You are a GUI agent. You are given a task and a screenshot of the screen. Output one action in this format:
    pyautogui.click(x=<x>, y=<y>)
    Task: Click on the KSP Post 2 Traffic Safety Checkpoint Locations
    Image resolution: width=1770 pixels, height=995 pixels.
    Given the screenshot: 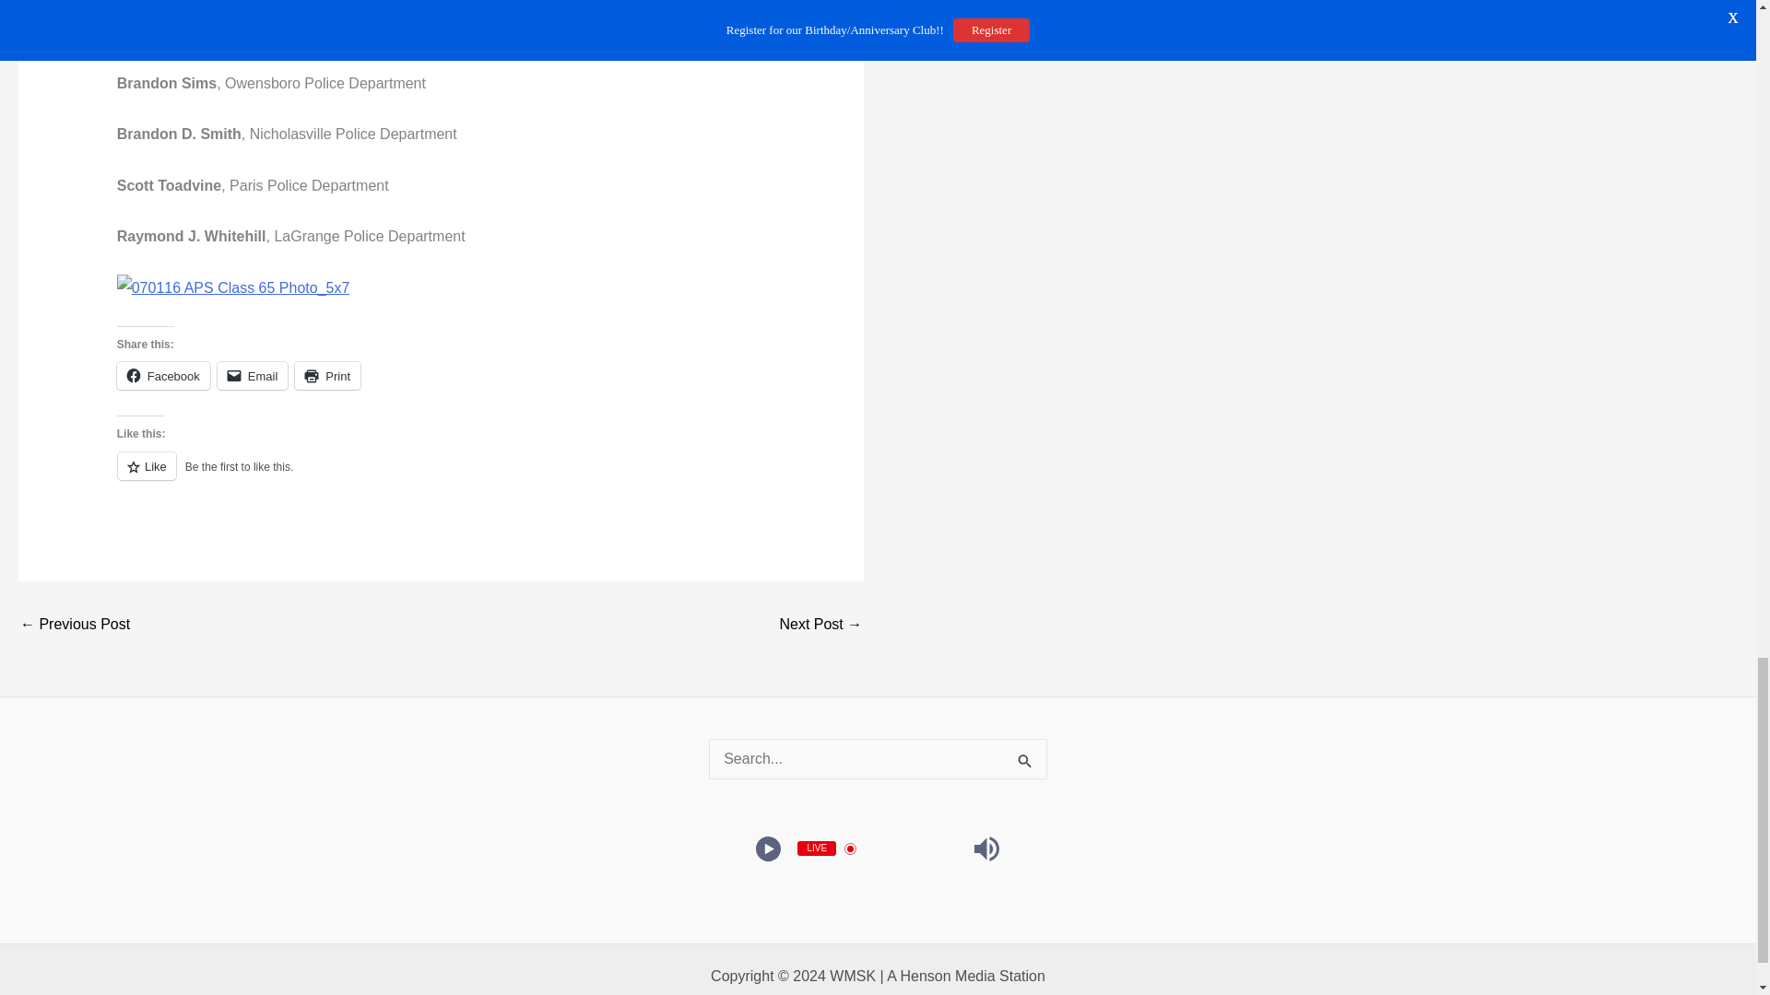 What is the action you would take?
    pyautogui.click(x=820, y=624)
    